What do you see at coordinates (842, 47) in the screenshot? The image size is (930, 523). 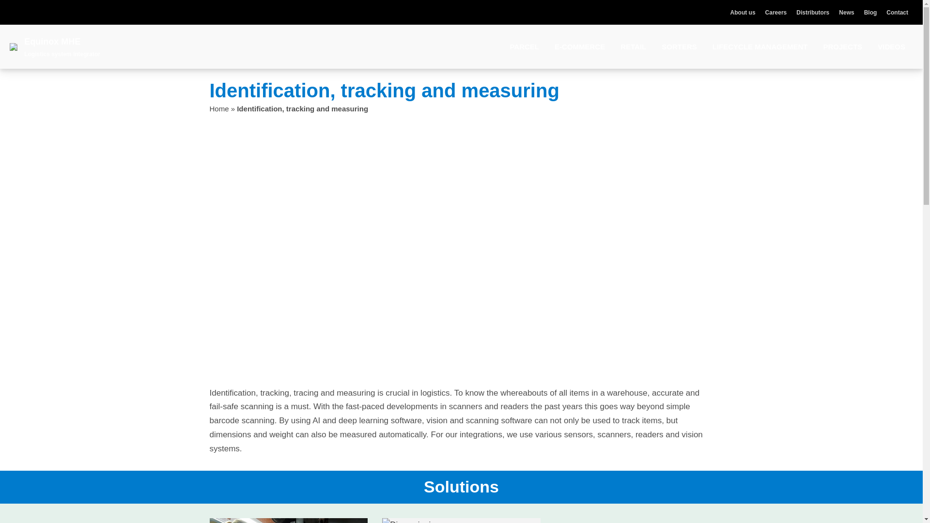 I see `PROJECTS` at bounding box center [842, 47].